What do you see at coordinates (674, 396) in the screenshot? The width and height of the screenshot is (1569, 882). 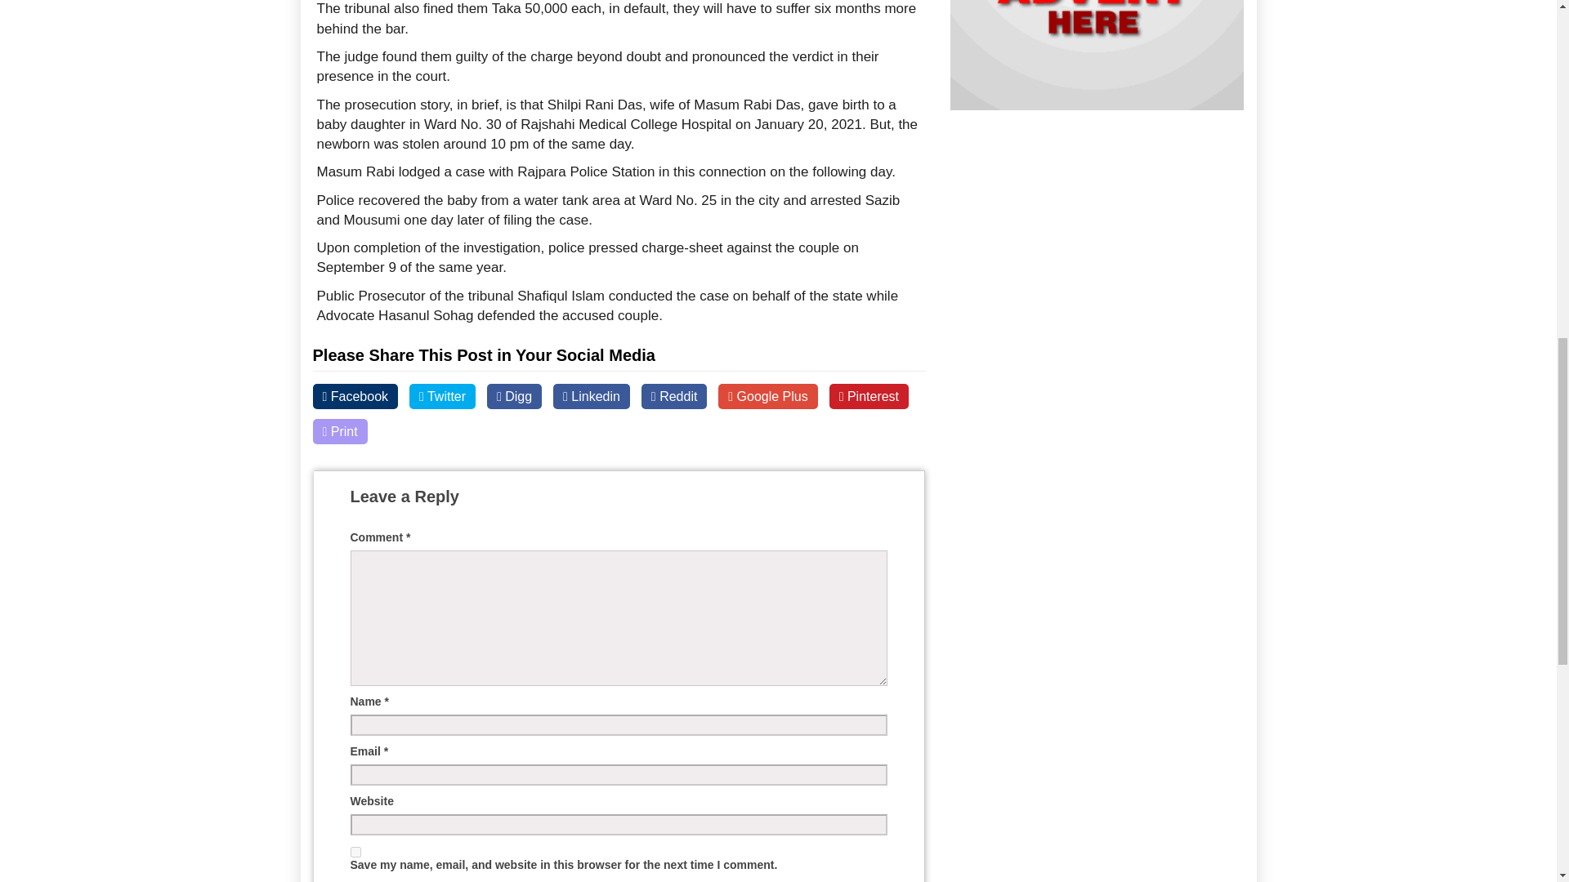 I see `Reddit` at bounding box center [674, 396].